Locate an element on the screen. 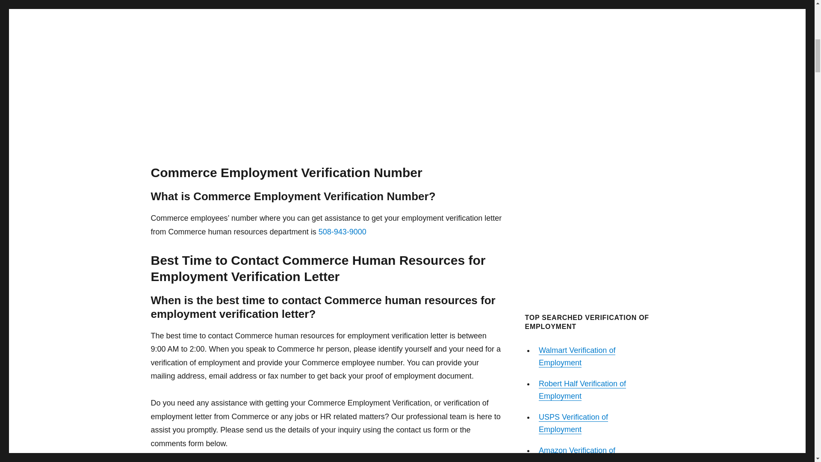 This screenshot has height=462, width=821. Walmart Verification of Employment is located at coordinates (576, 356).